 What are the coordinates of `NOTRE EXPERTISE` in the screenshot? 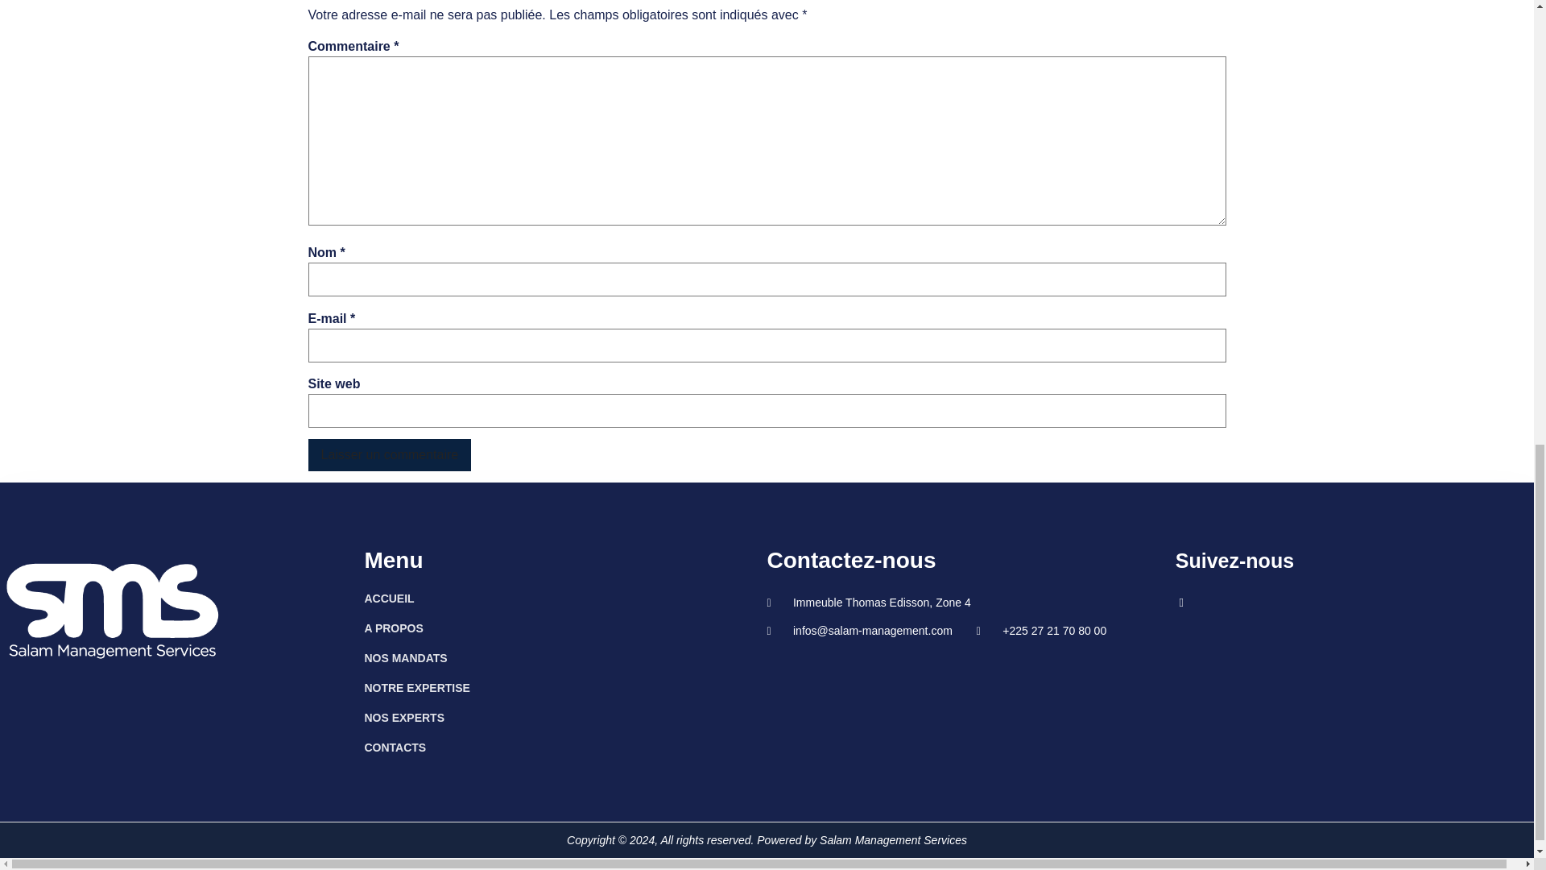 It's located at (565, 688).